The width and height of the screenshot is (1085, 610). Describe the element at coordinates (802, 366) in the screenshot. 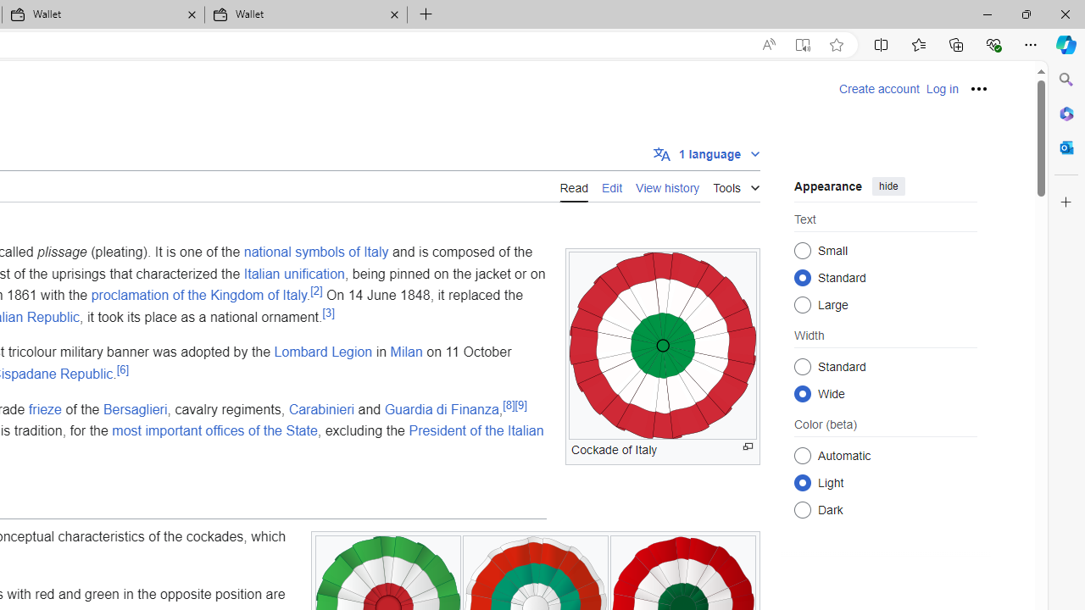

I see `Standard` at that location.